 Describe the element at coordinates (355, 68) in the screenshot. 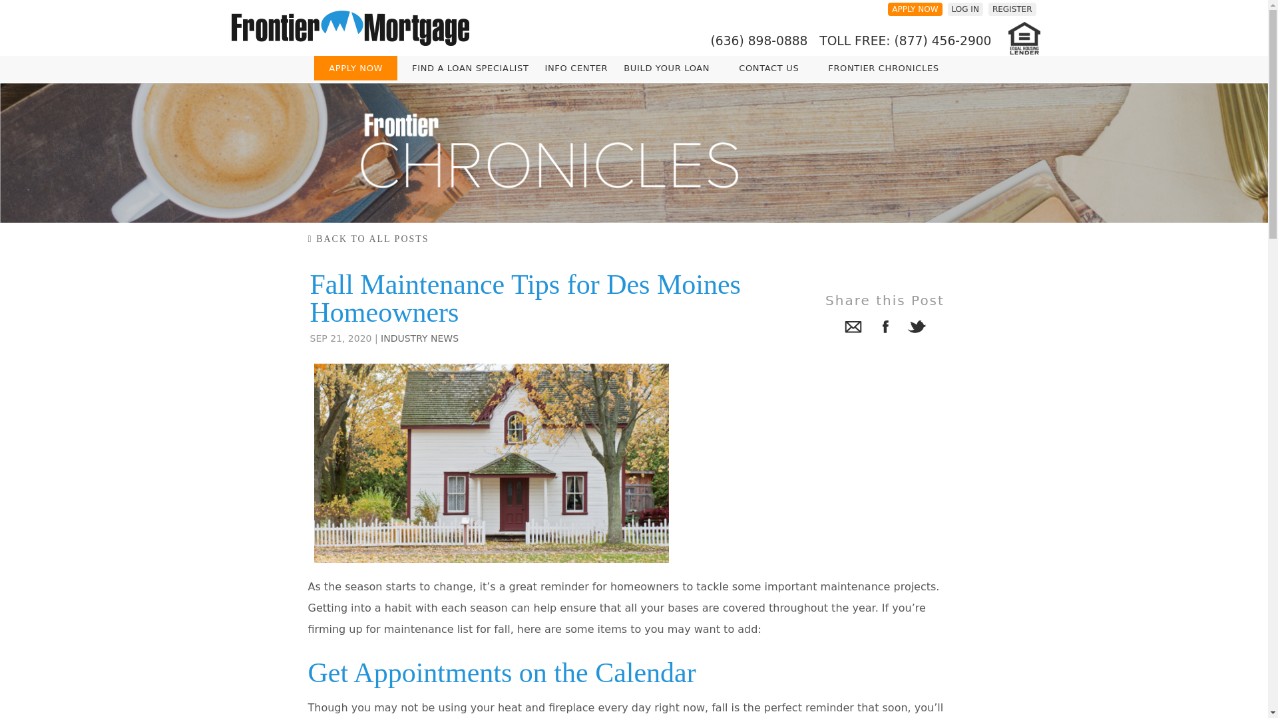

I see `APPLY NOW` at that location.